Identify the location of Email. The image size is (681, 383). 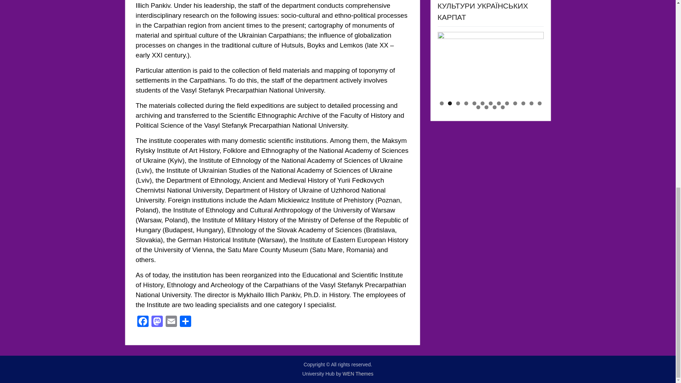
(171, 322).